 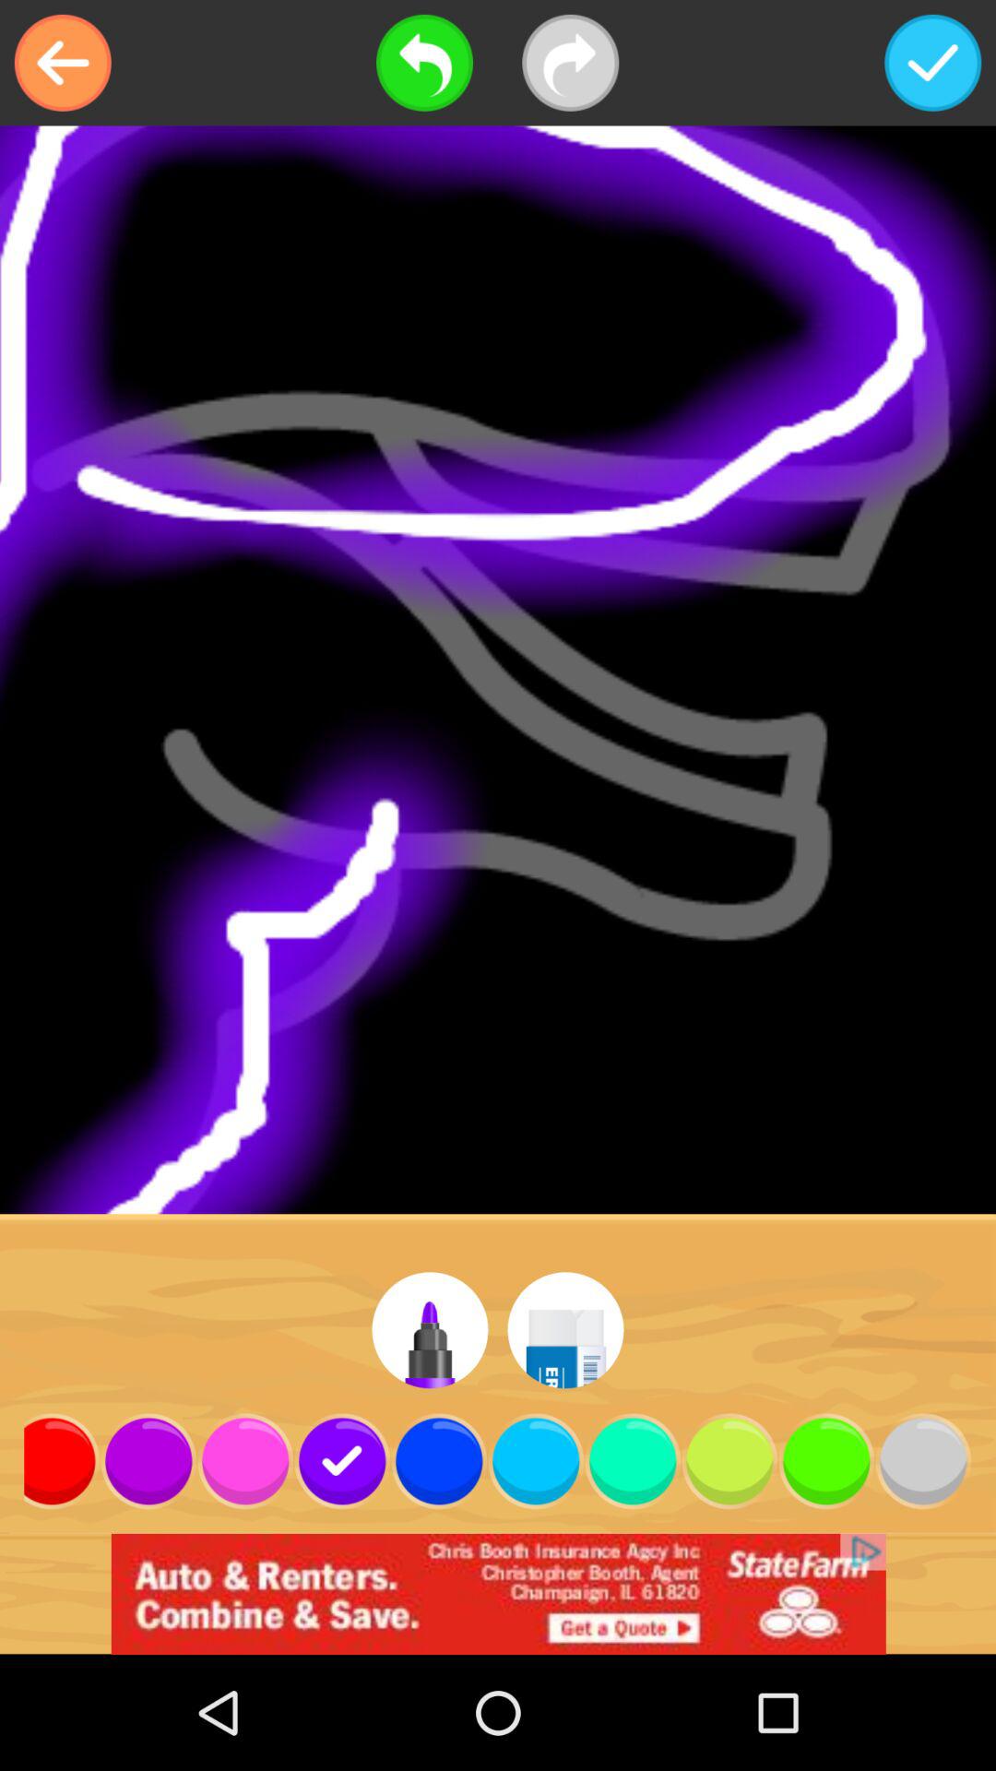 I want to click on undo, so click(x=424, y=63).